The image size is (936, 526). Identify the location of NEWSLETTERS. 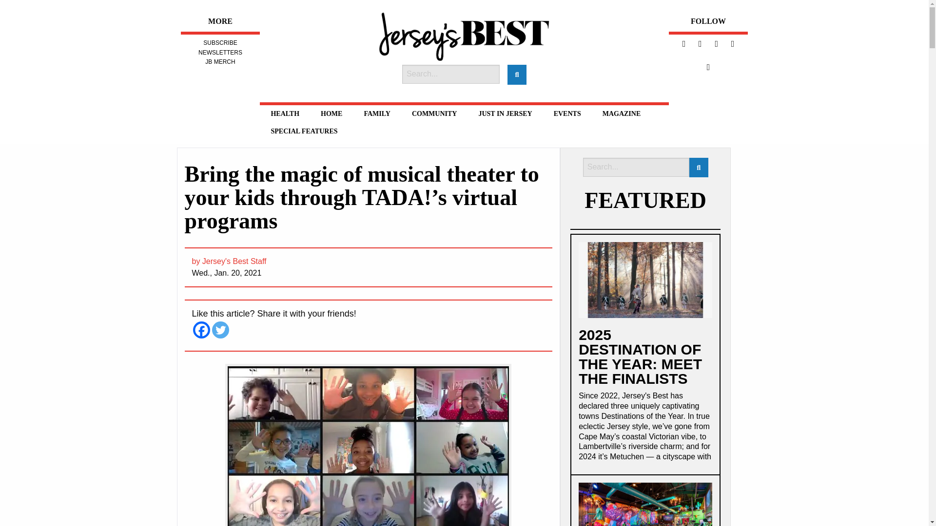
(220, 53).